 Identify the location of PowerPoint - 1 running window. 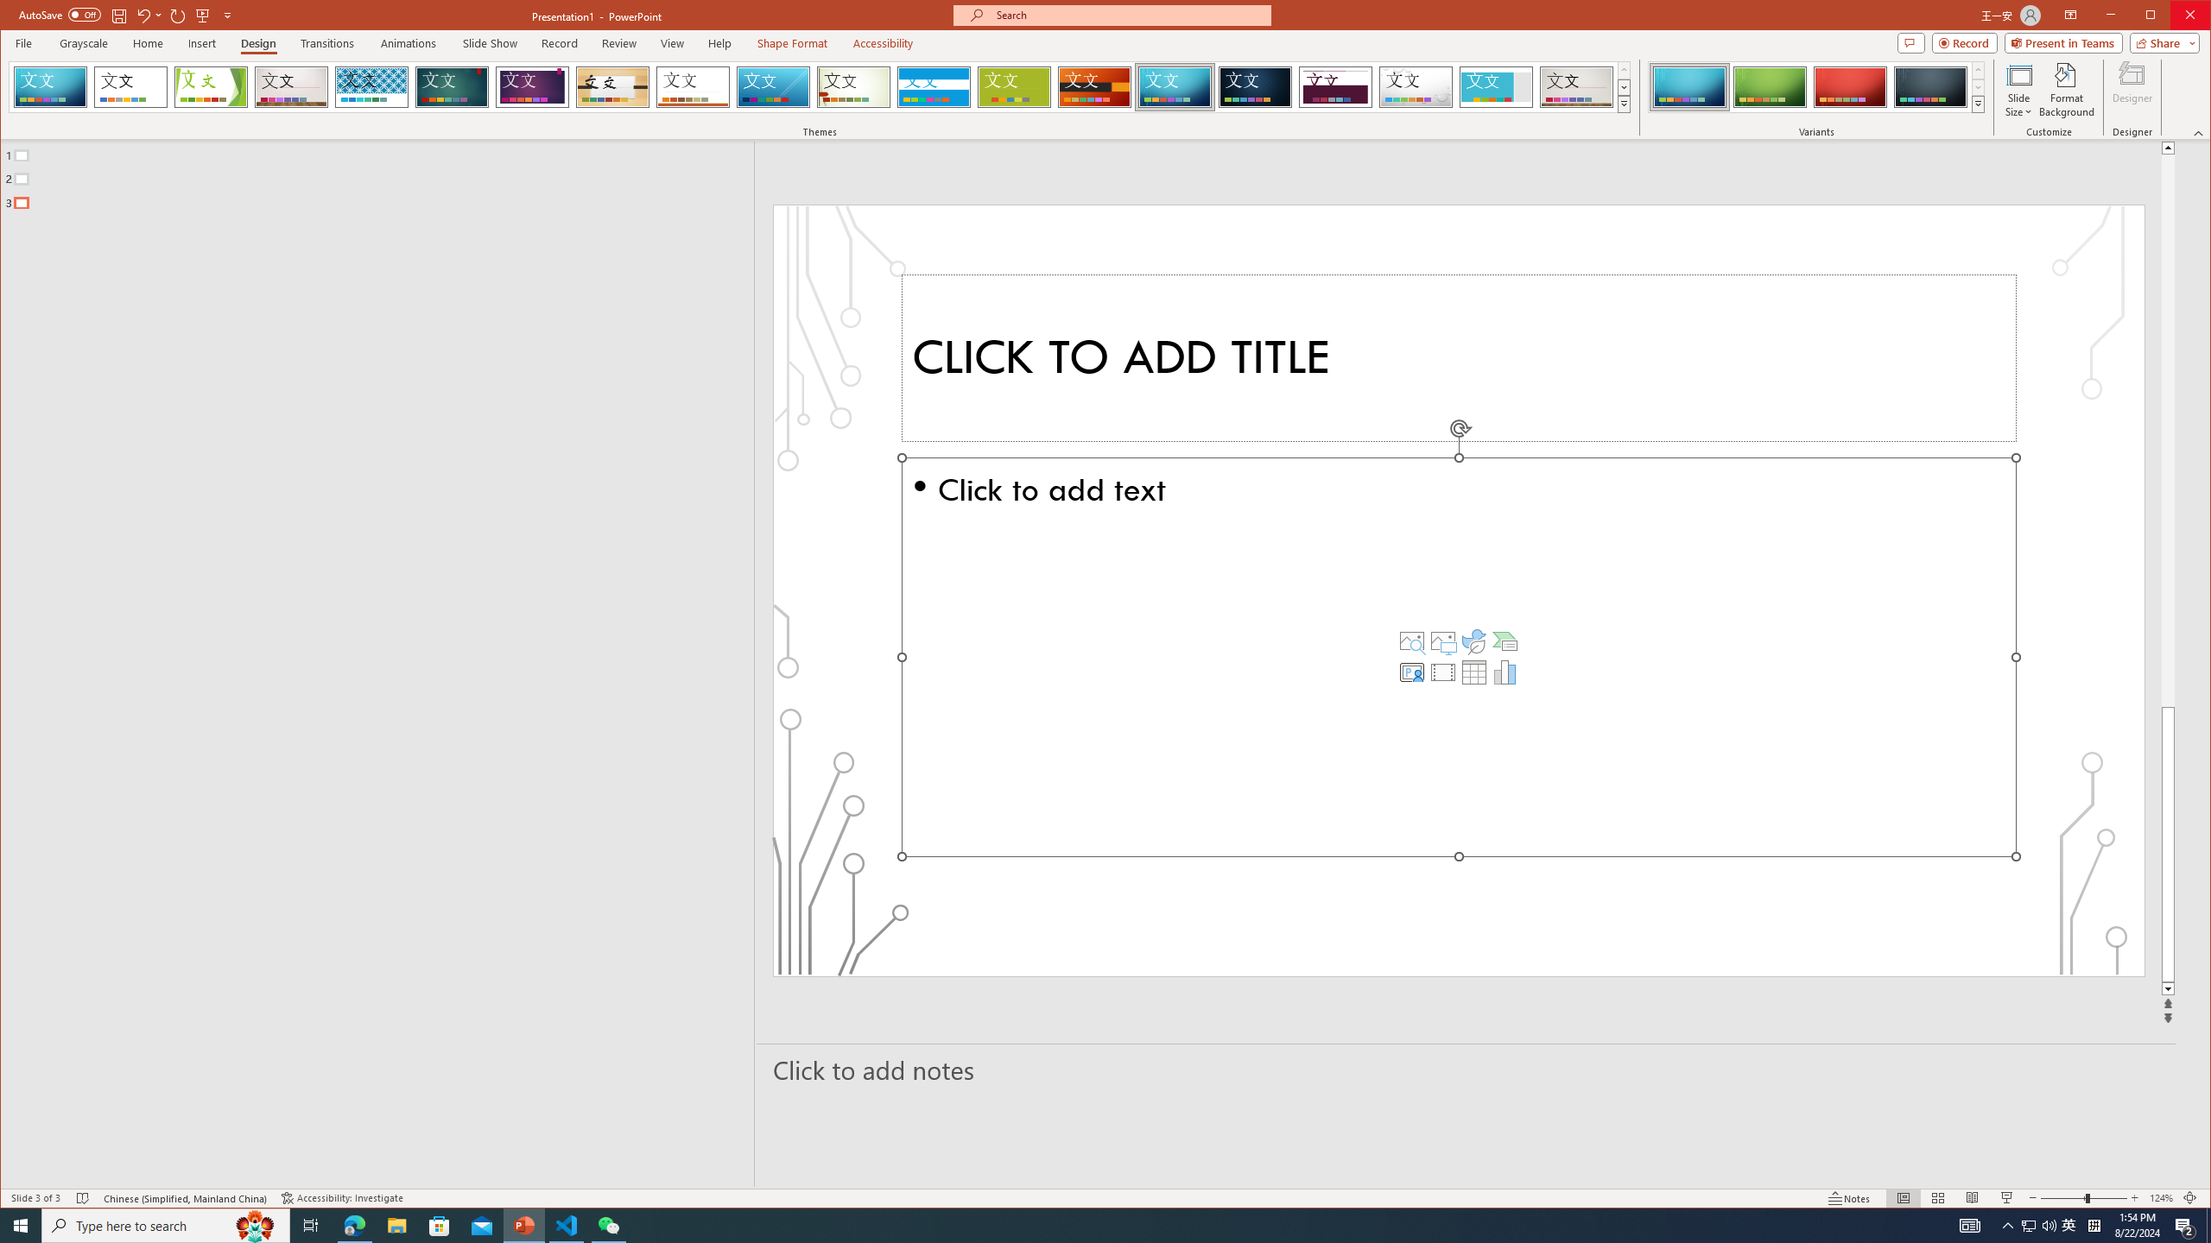
(525, 1226).